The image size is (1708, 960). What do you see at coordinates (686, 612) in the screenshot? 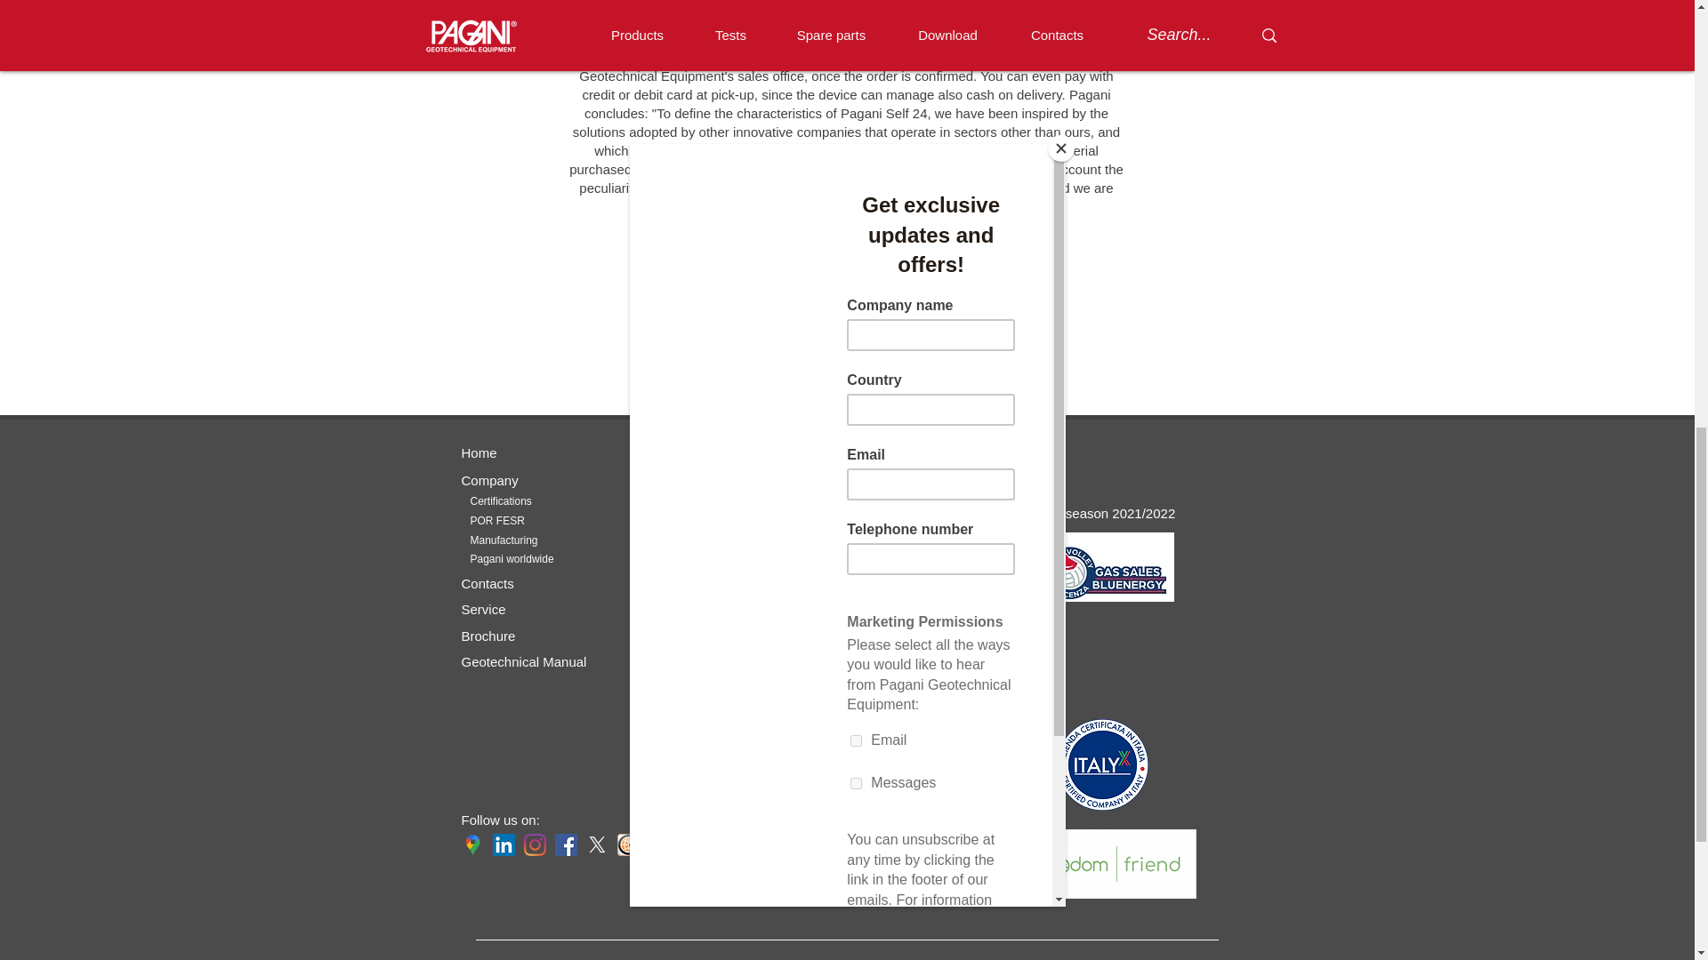
I see `Self 24` at bounding box center [686, 612].